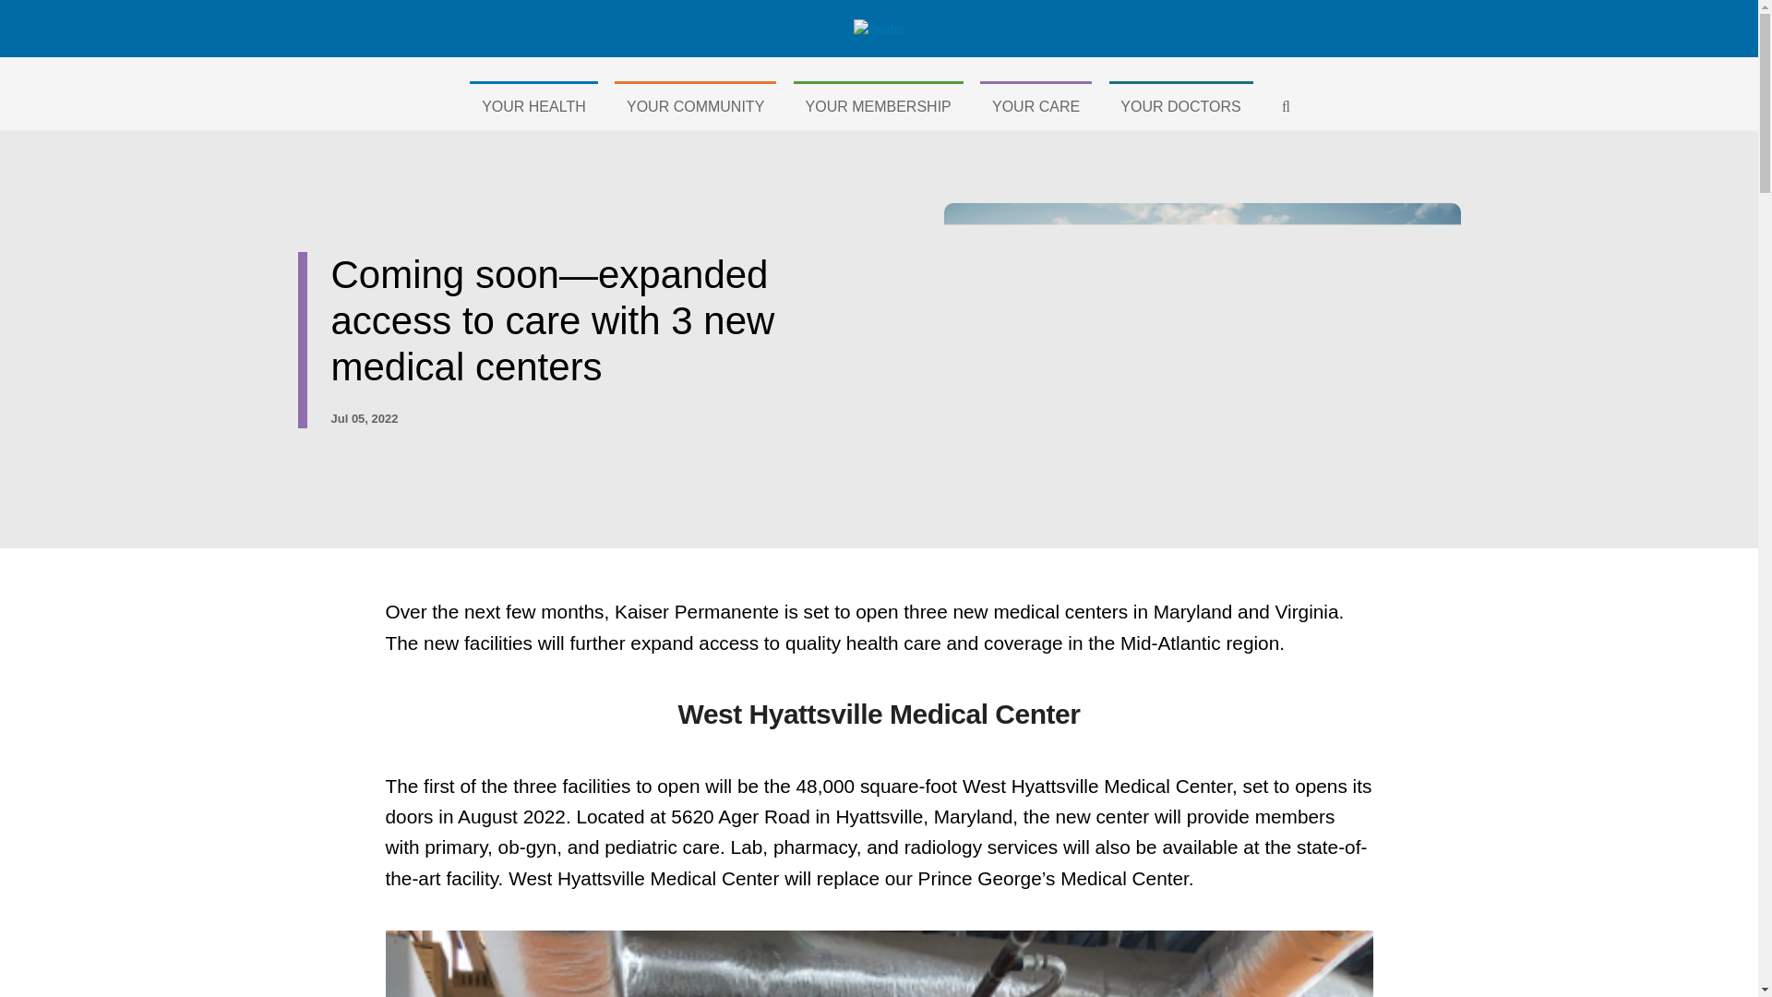 The image size is (1772, 997). Describe the element at coordinates (879, 103) in the screenshot. I see `YOUR MEMBERSHIP` at that location.